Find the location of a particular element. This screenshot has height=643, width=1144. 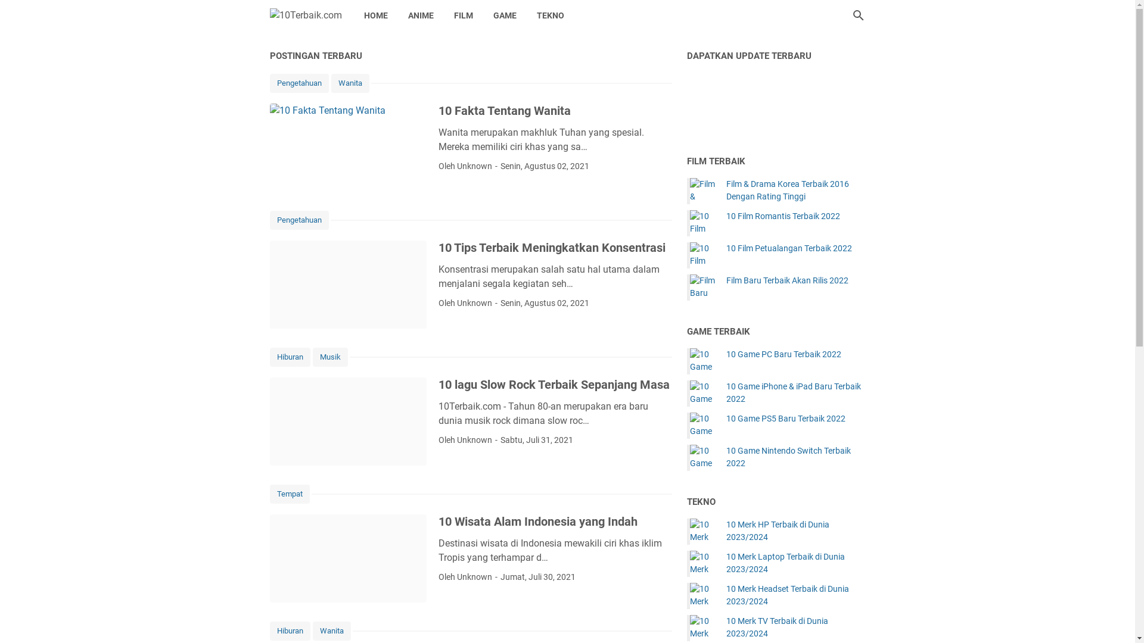

Pengetahuan is located at coordinates (299, 83).